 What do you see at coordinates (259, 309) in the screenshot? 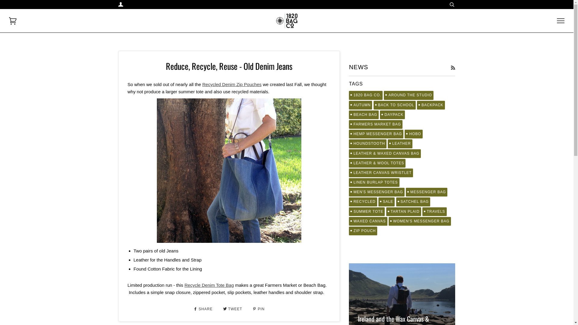
I see `PIN` at bounding box center [259, 309].